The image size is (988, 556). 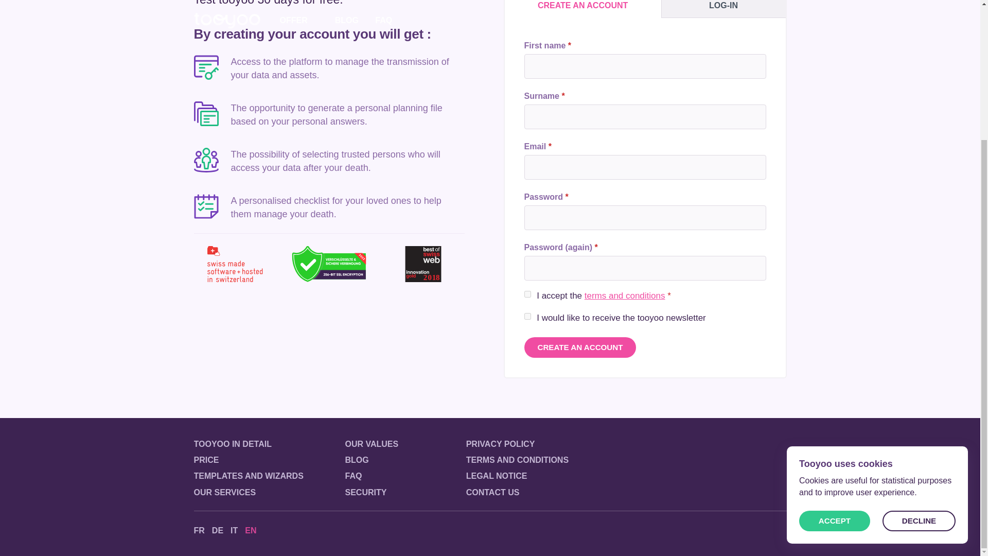 I want to click on Follow us on LinkedIn, so click(x=761, y=530).